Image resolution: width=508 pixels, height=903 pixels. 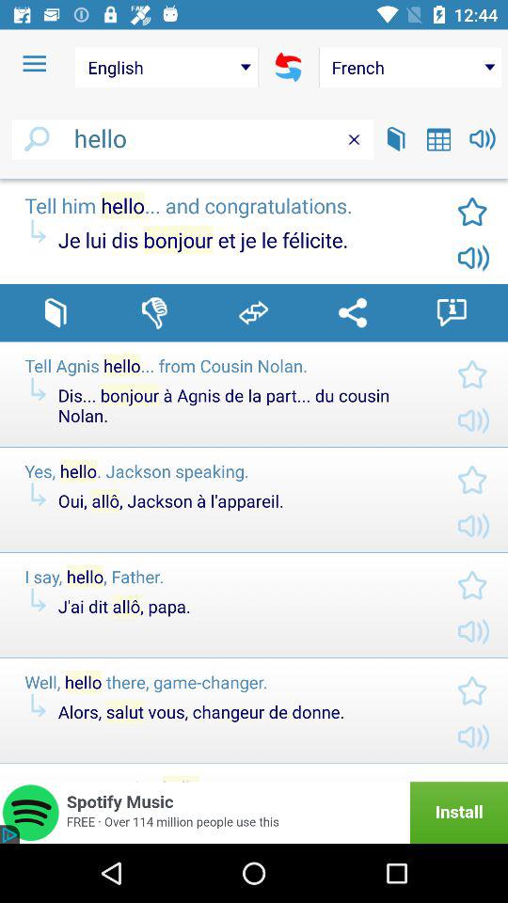 What do you see at coordinates (352, 312) in the screenshot?
I see `share translation` at bounding box center [352, 312].